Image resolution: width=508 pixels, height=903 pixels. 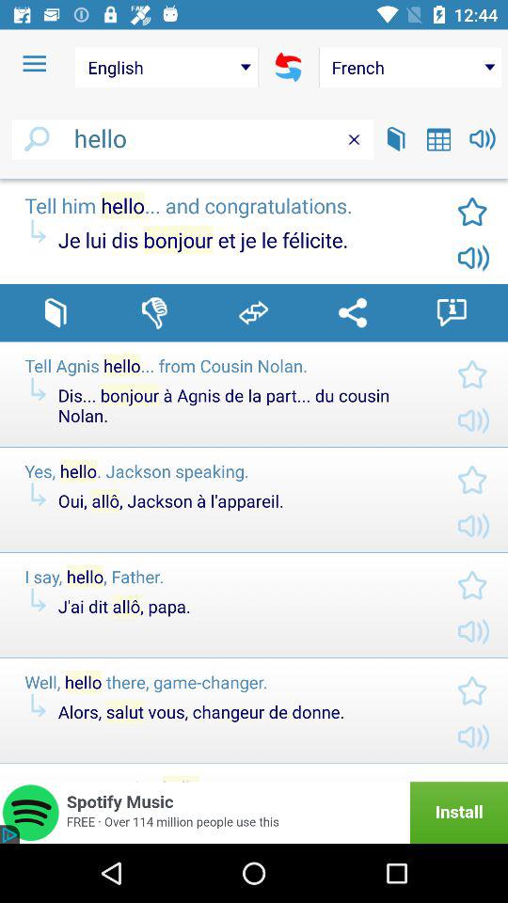 What do you see at coordinates (352, 312) in the screenshot?
I see `share translation` at bounding box center [352, 312].